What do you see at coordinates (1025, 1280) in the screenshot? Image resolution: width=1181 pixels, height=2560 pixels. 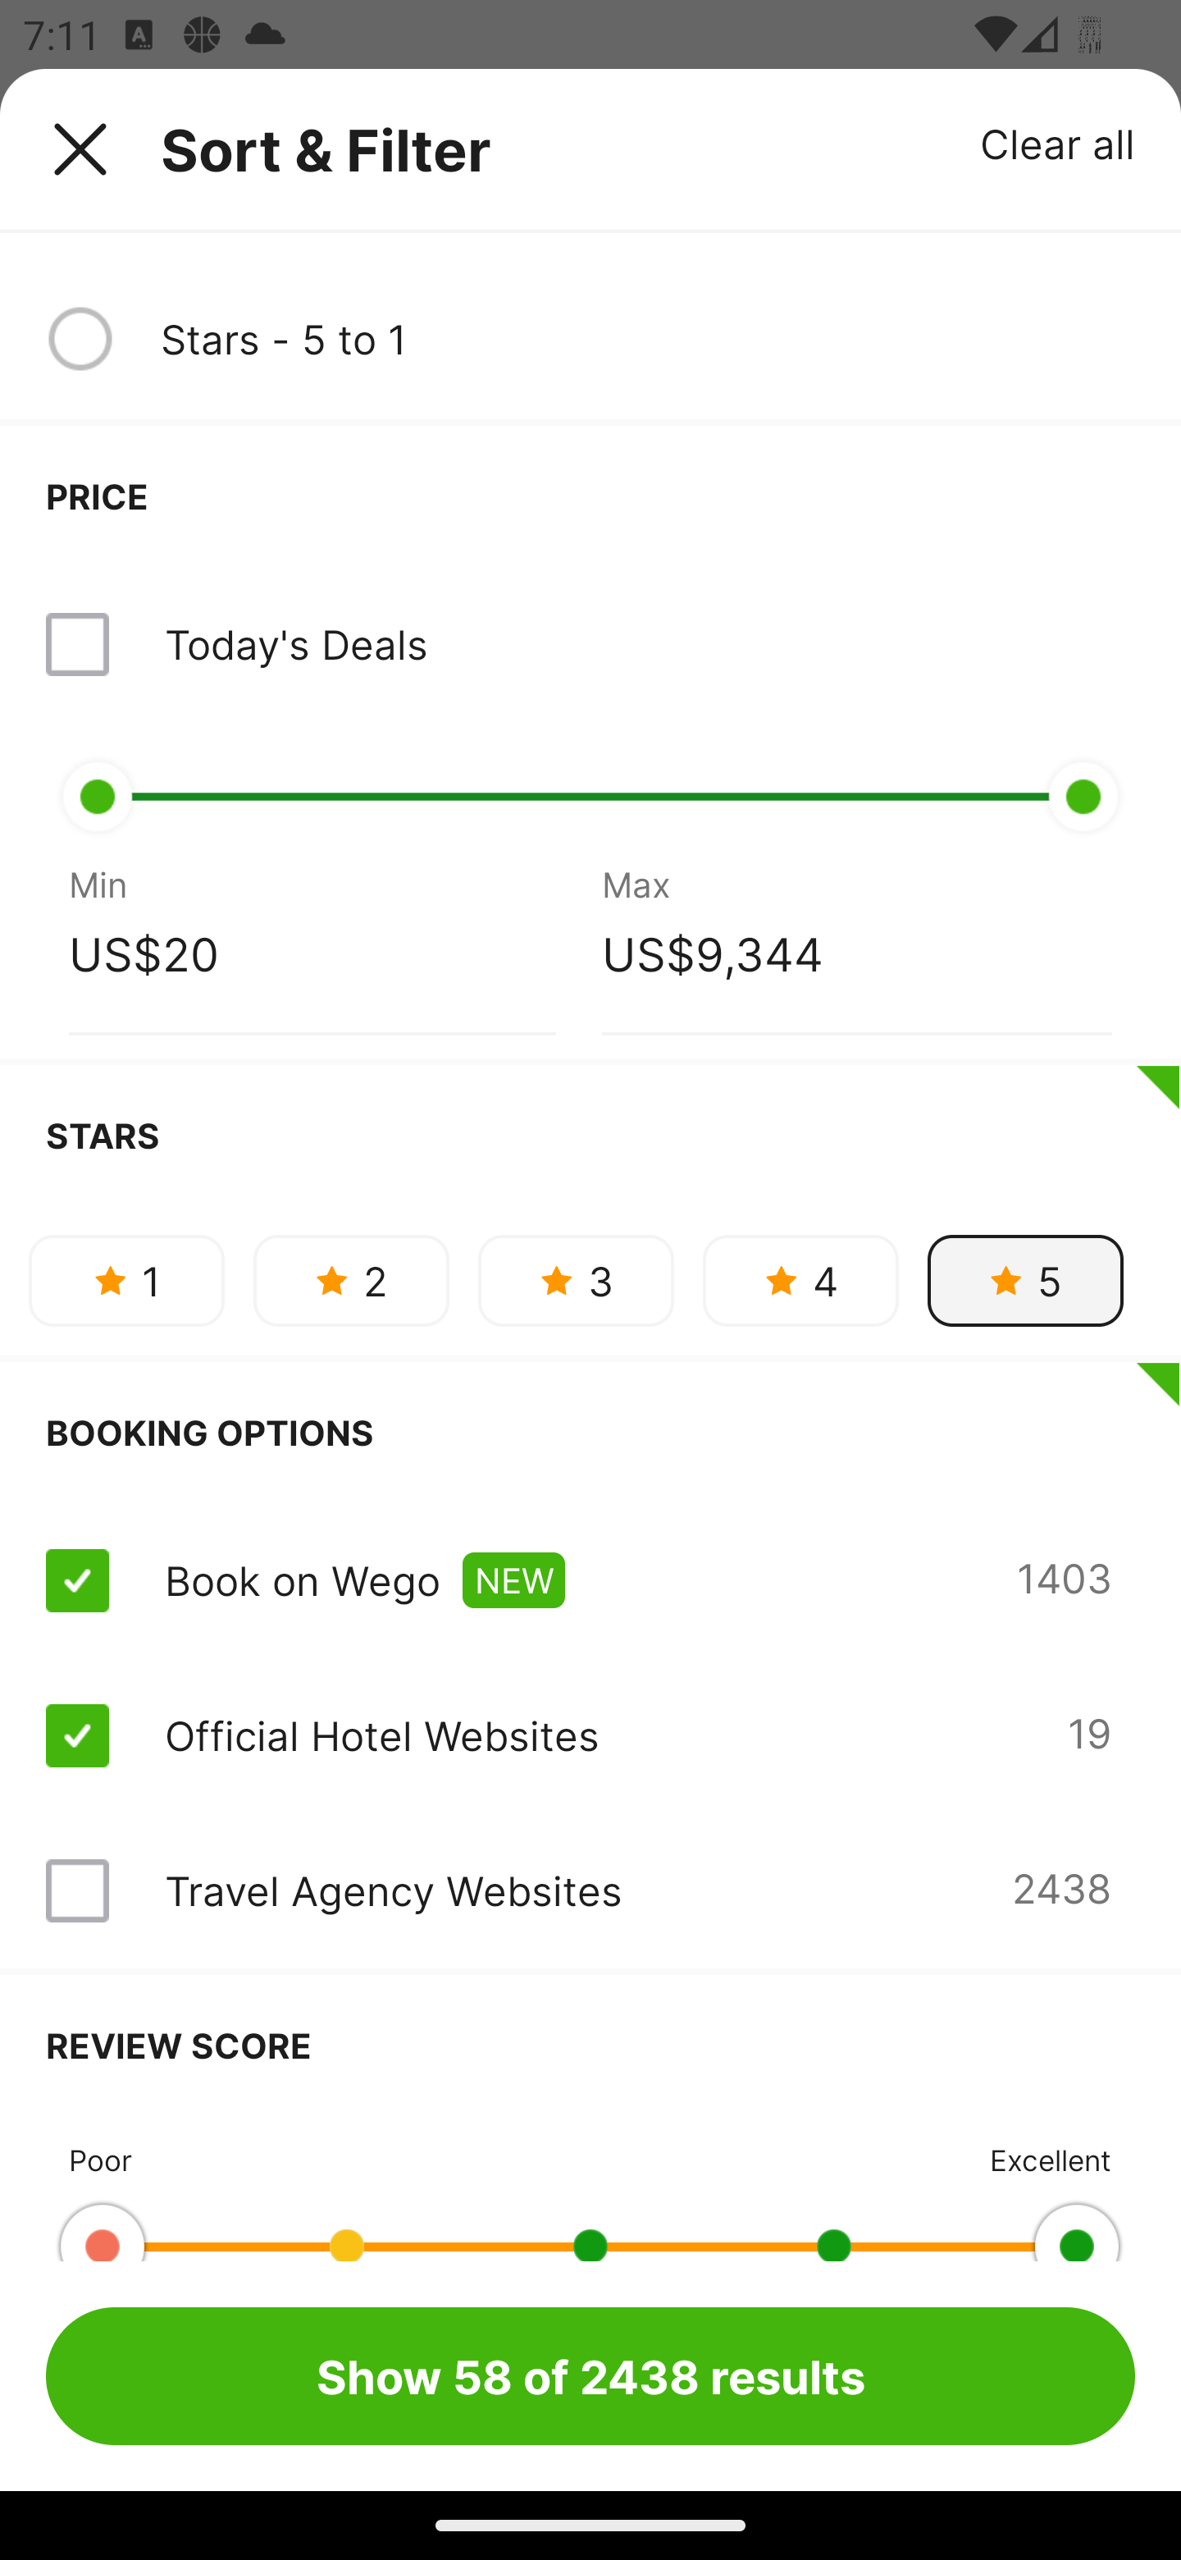 I see `5` at bounding box center [1025, 1280].